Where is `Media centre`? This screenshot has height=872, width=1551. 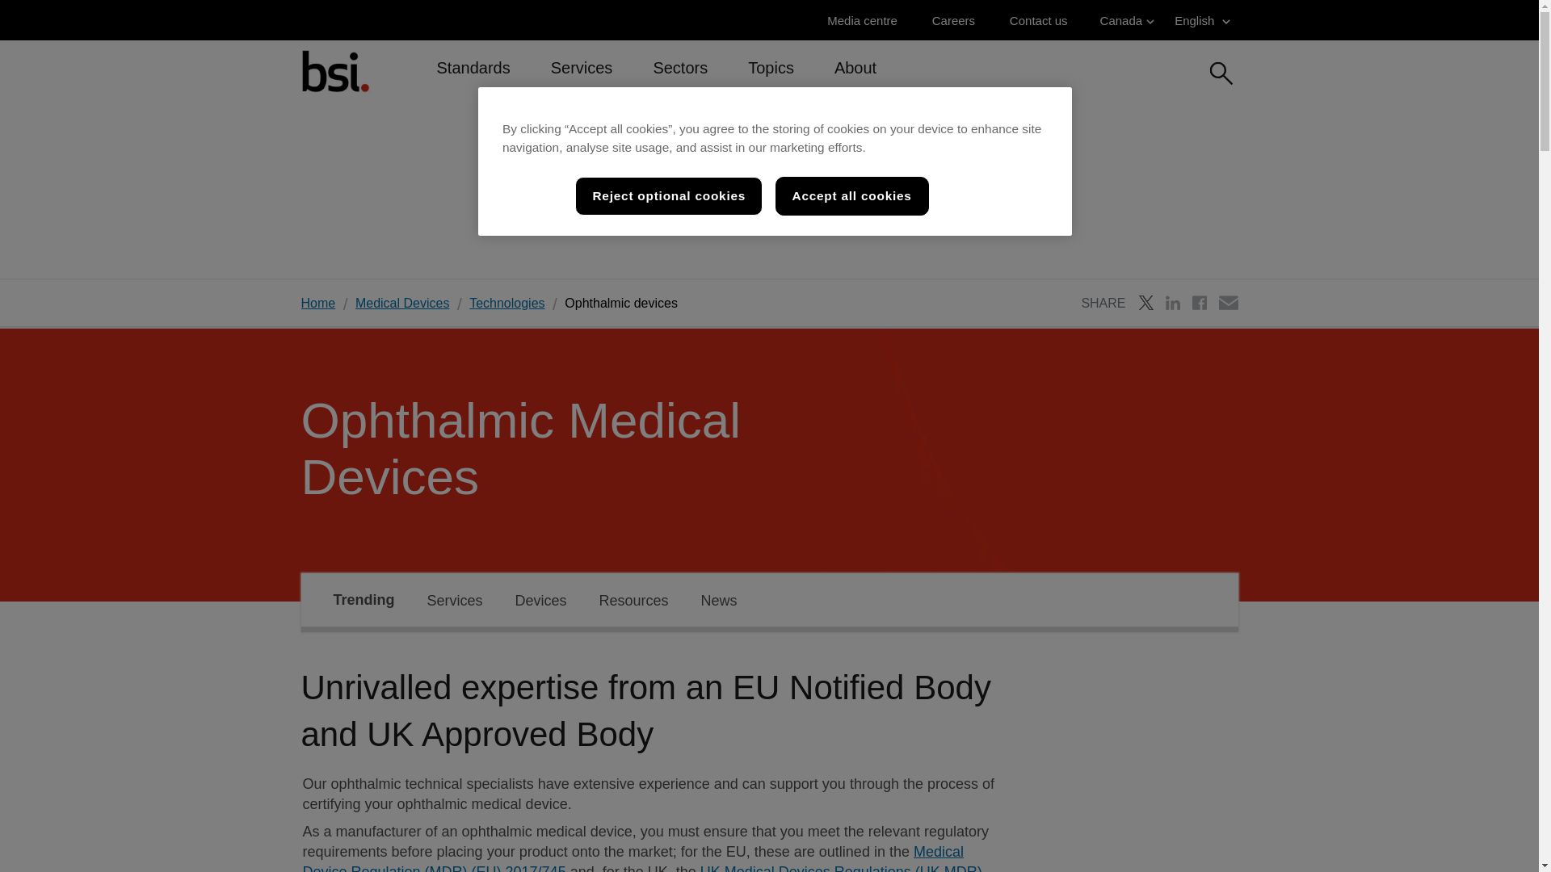 Media centre is located at coordinates (866, 20).